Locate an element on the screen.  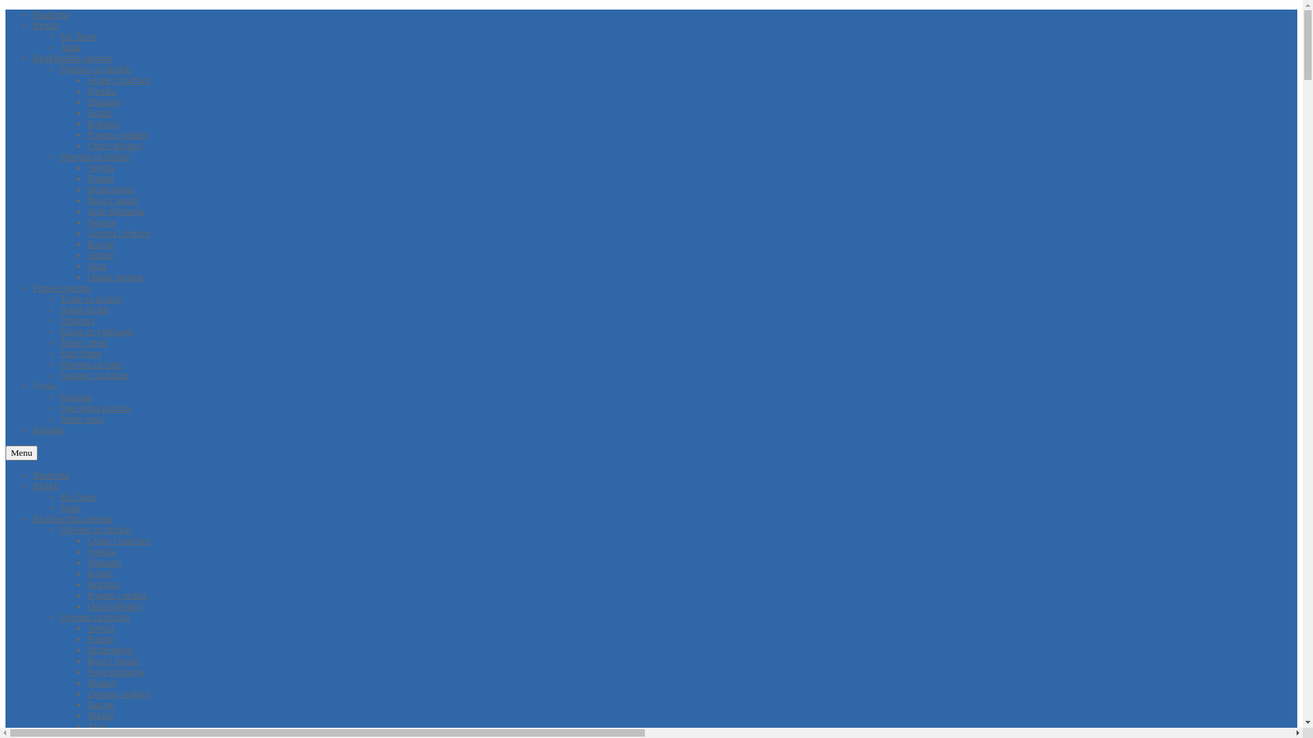
Svjetla is located at coordinates (101, 629).